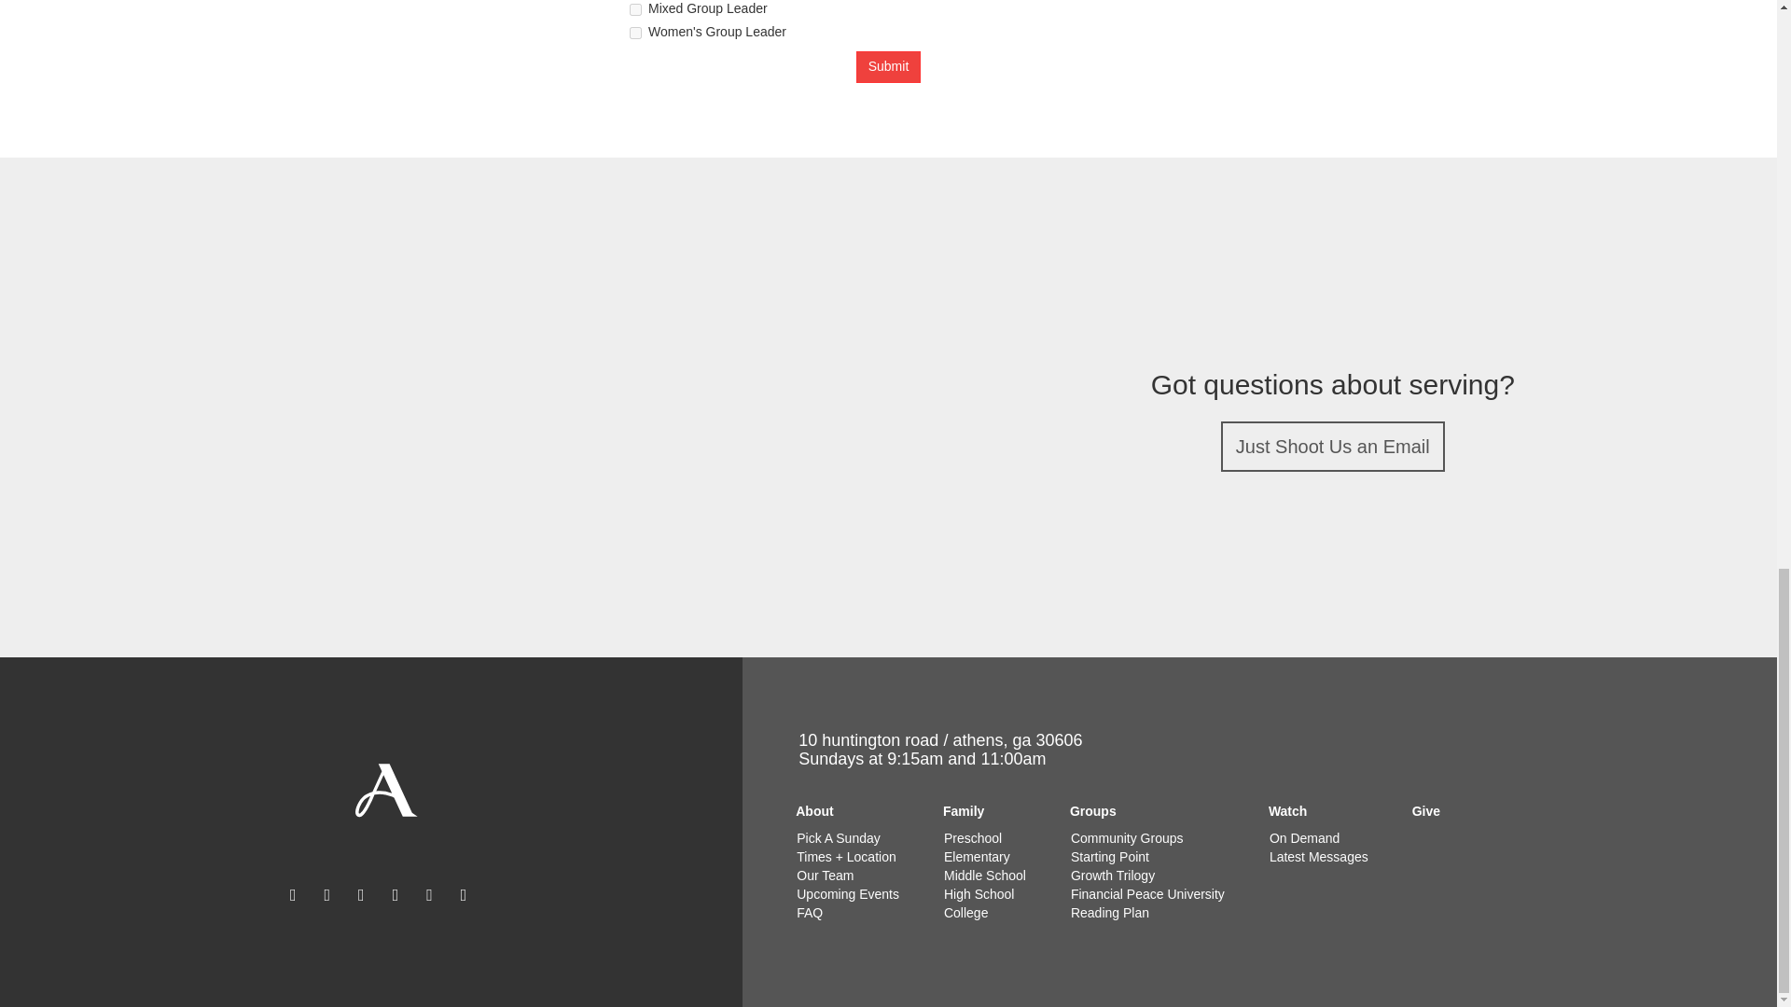  Describe the element at coordinates (838, 837) in the screenshot. I see `Pick A Sunday` at that location.